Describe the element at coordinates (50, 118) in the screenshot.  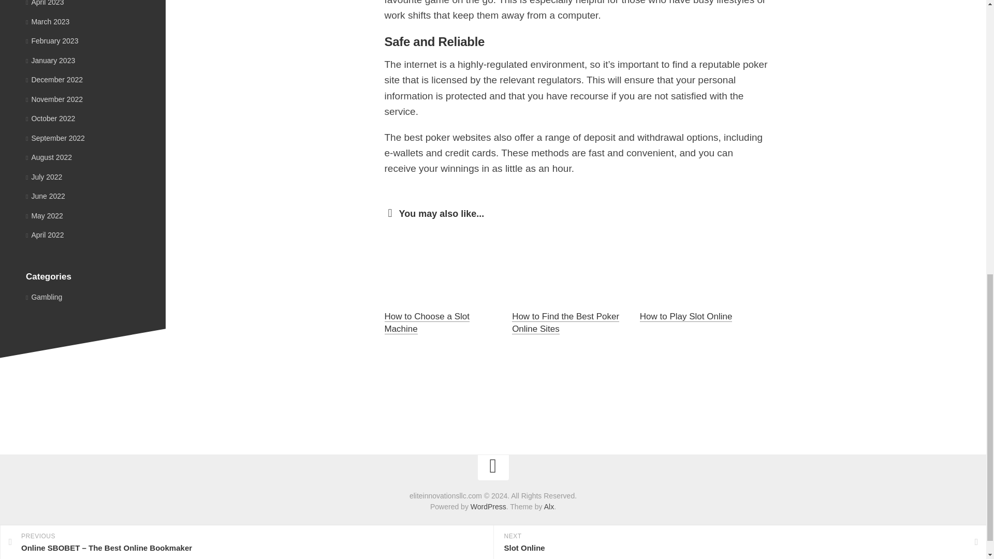
I see `October 2022` at that location.